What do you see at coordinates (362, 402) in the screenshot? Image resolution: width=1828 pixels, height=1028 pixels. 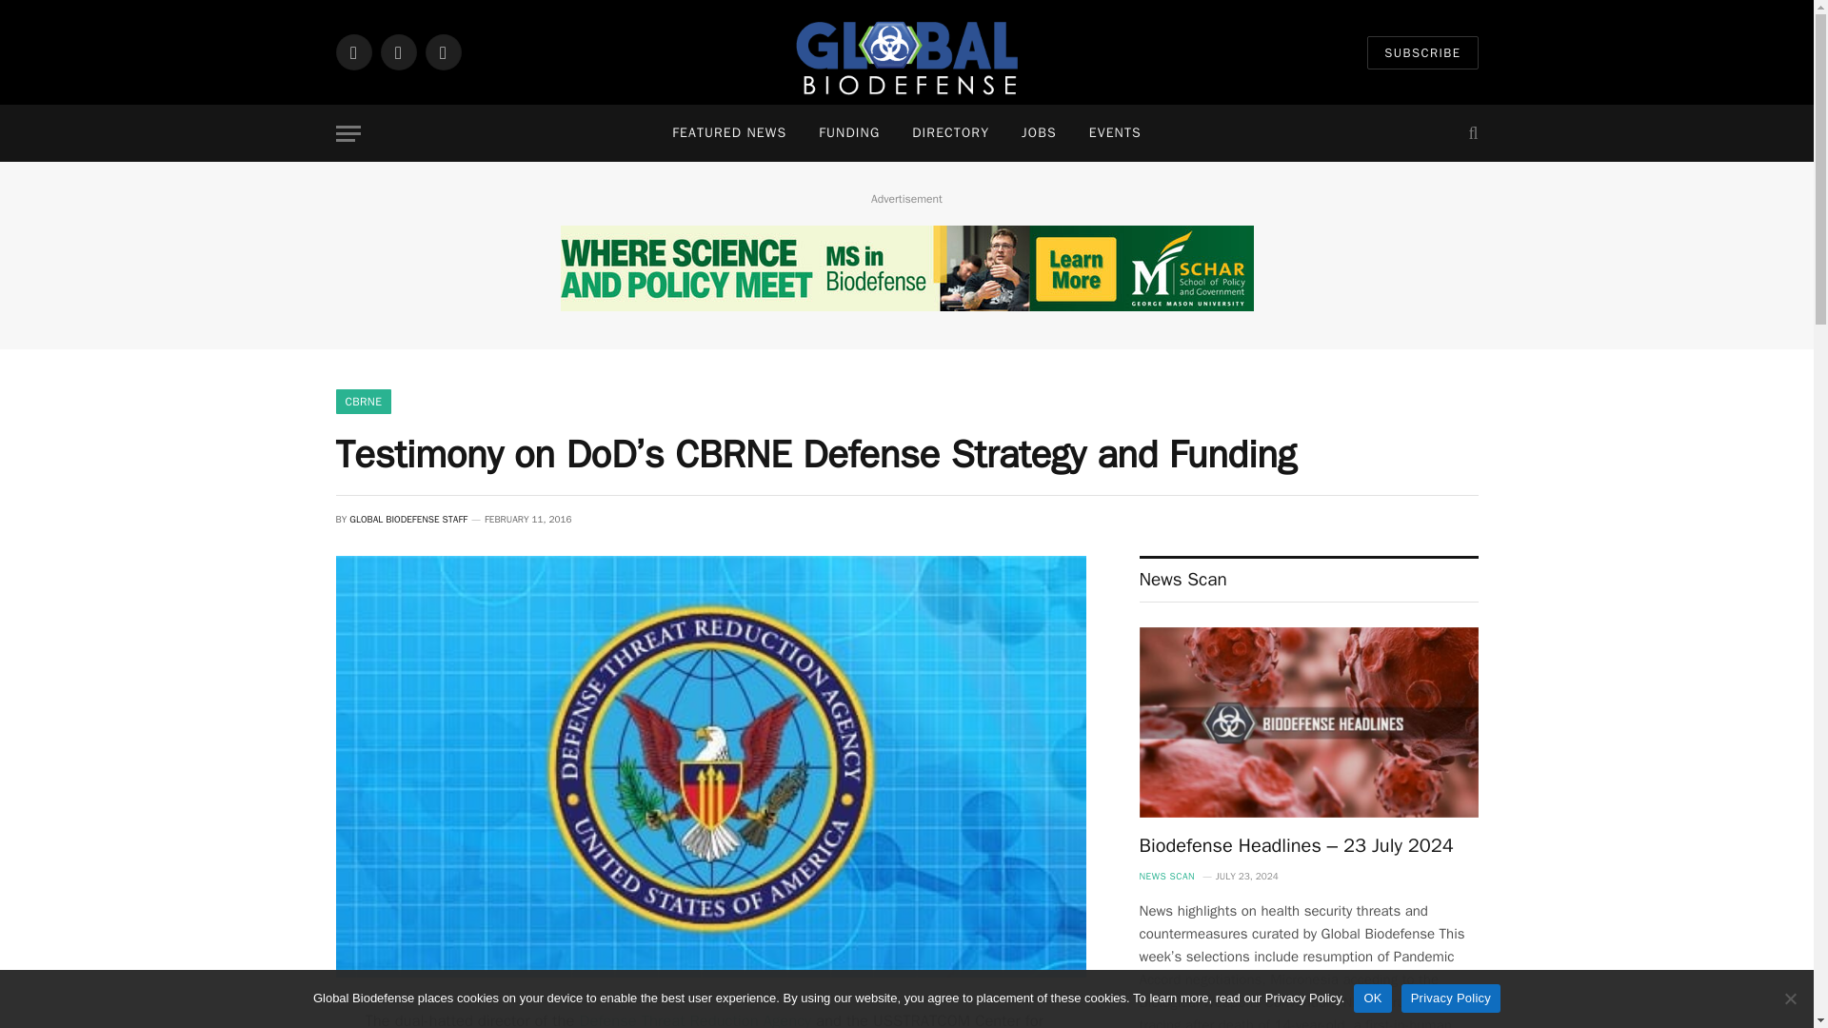 I see `CBRNE` at bounding box center [362, 402].